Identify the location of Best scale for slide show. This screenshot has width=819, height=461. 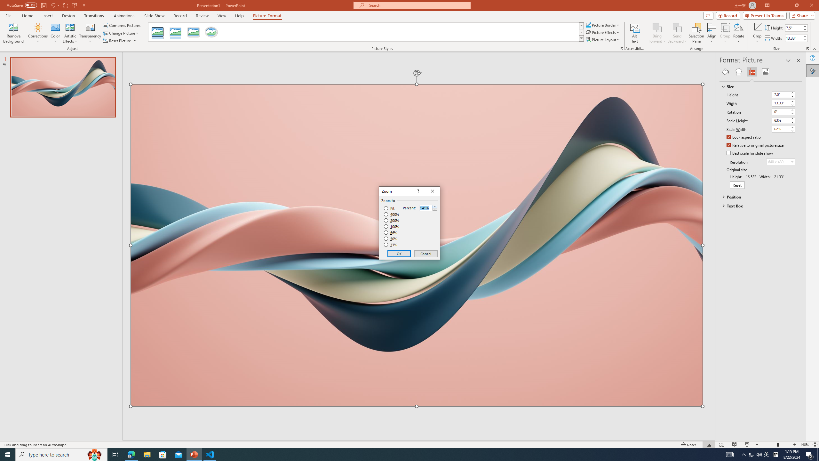
(750, 153).